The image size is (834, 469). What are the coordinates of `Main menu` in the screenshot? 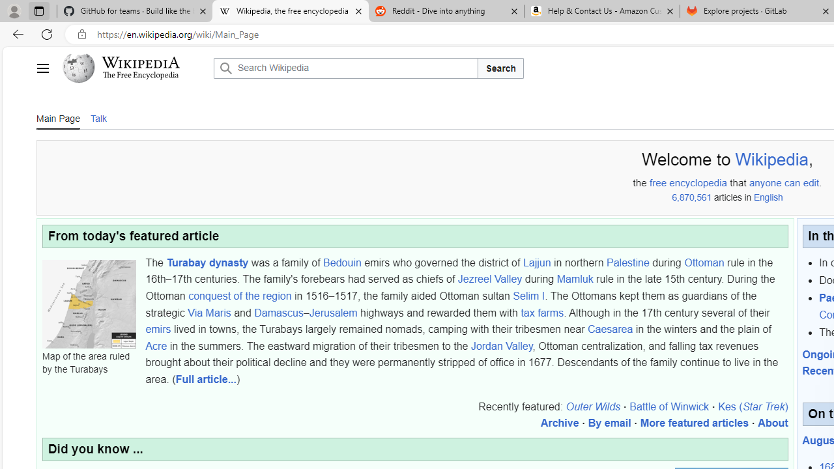 It's located at (42, 68).